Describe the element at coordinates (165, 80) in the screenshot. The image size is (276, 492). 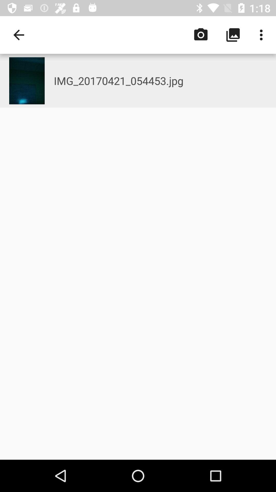
I see `scroll until img_20170421_054453.jpg item` at that location.